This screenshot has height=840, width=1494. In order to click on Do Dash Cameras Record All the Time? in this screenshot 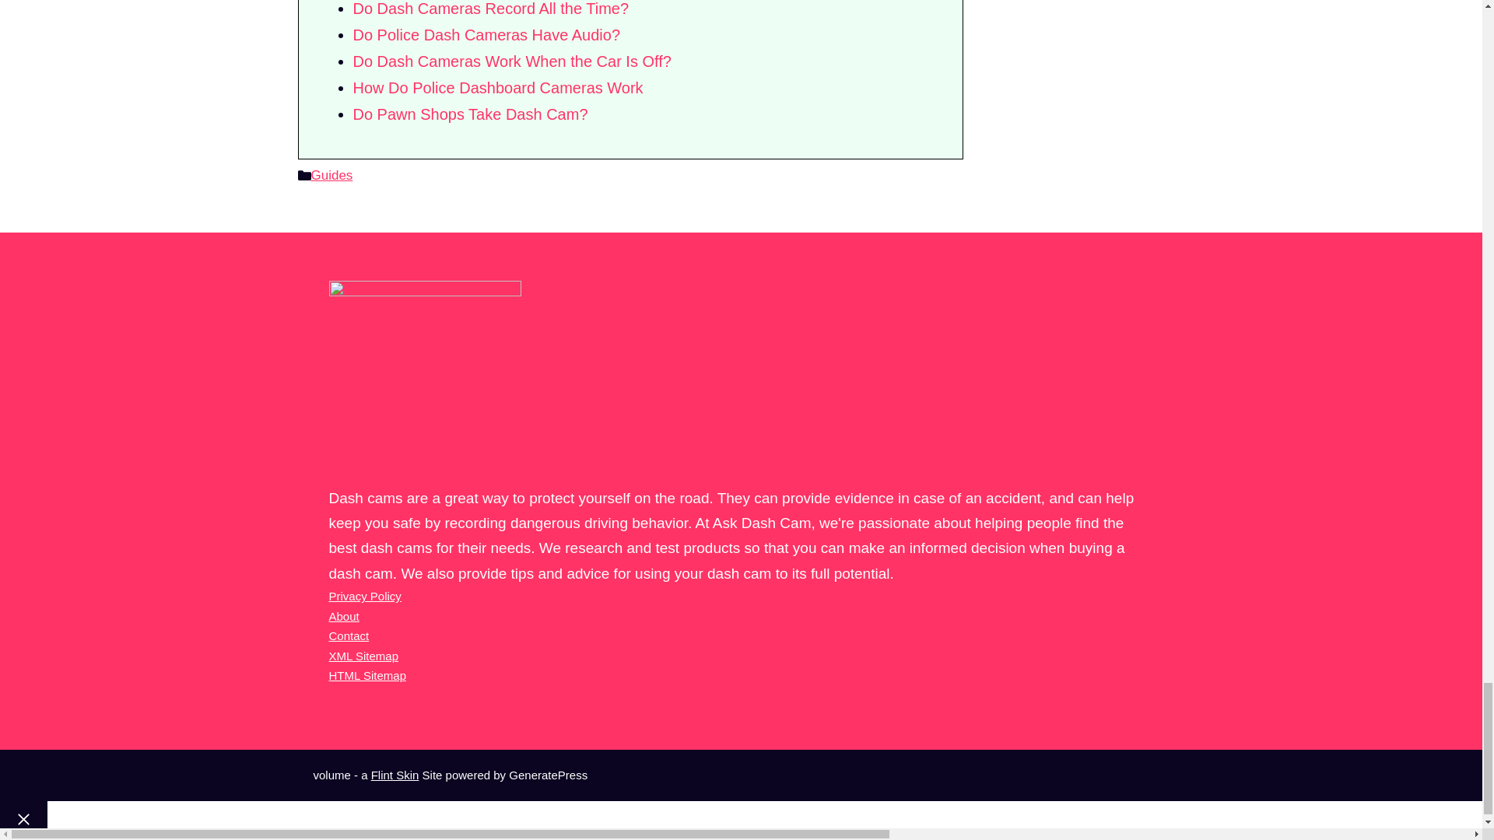, I will do `click(490, 8)`.